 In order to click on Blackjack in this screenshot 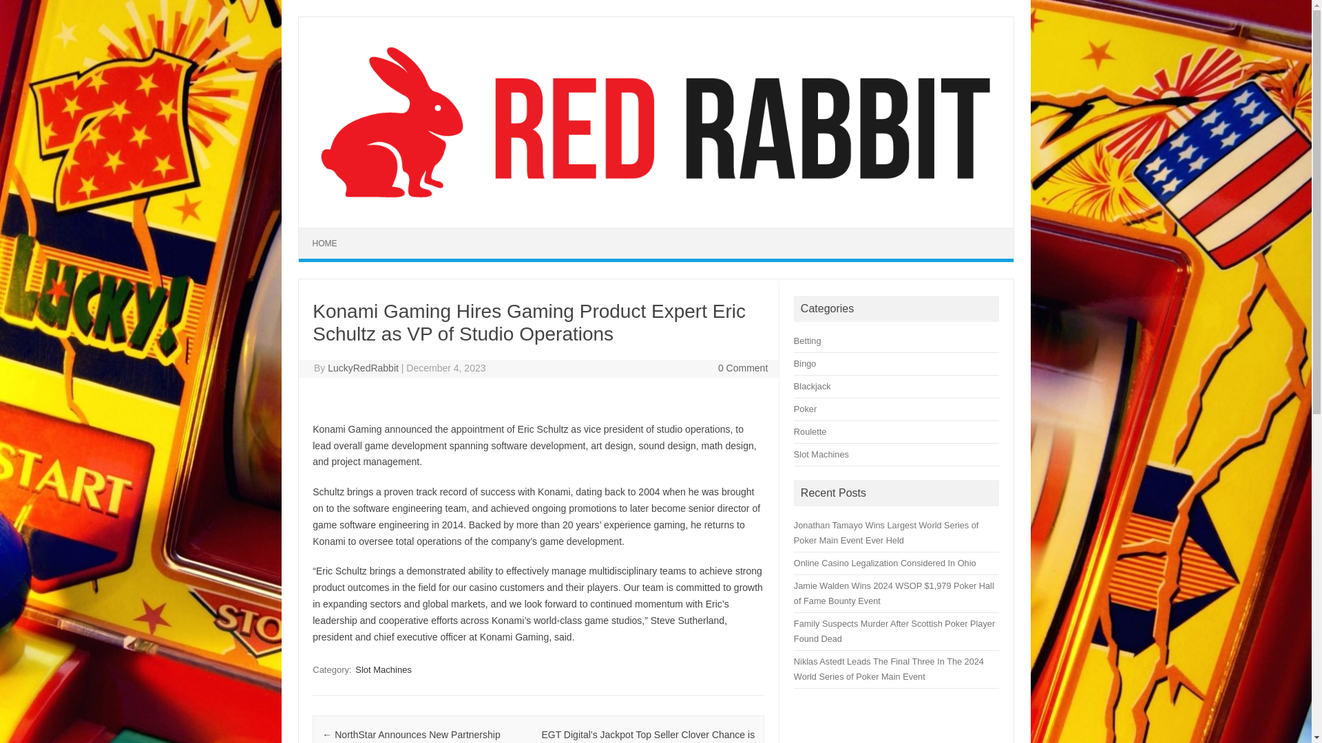, I will do `click(812, 387)`.